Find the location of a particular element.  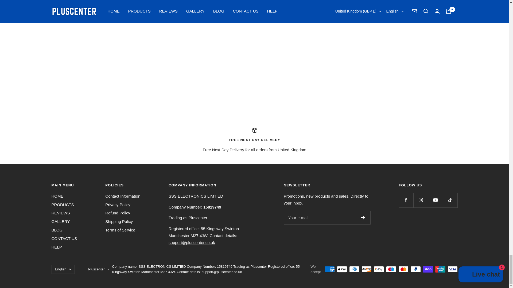

Register is located at coordinates (363, 217).